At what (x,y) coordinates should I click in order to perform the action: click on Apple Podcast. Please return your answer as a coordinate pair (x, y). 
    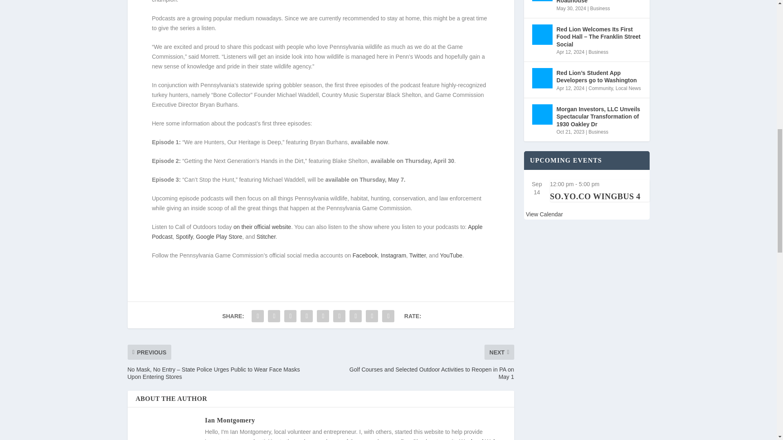
    Looking at the image, I should click on (317, 231).